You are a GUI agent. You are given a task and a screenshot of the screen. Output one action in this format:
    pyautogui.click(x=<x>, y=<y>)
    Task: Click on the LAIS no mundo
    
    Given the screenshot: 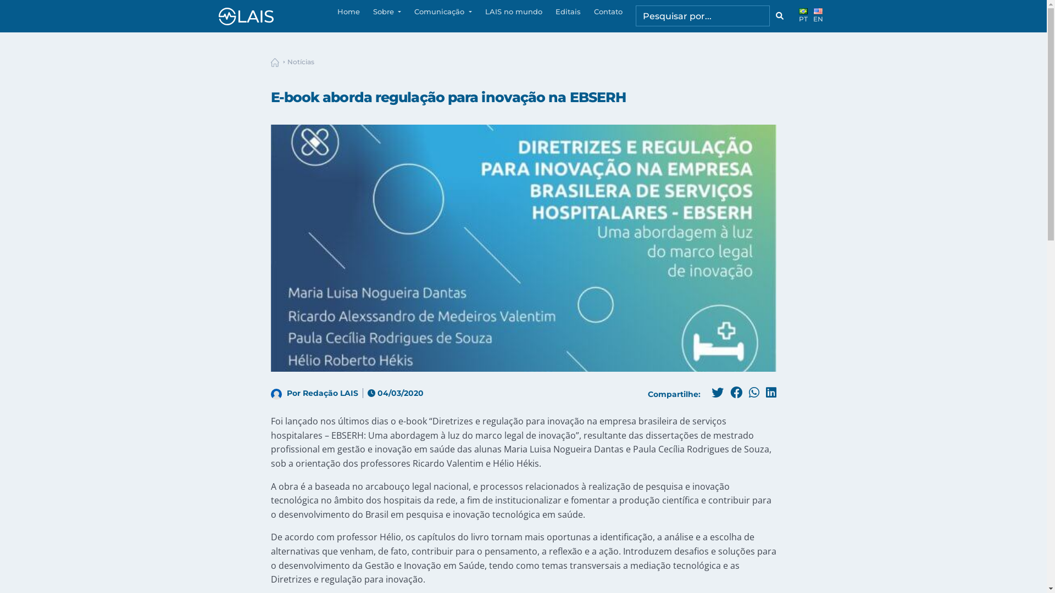 What is the action you would take?
    pyautogui.click(x=513, y=13)
    